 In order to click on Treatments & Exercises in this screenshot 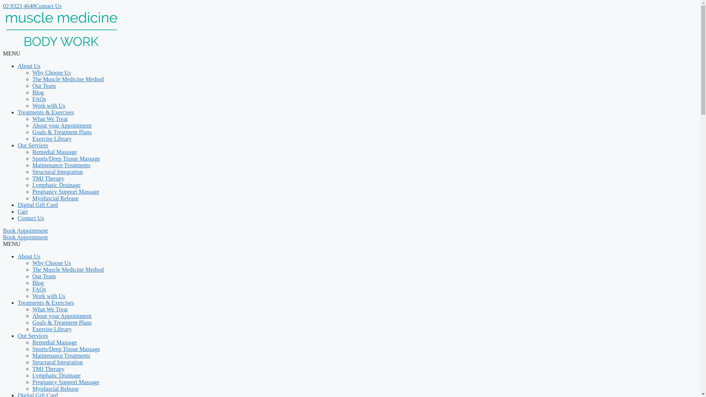, I will do `click(46, 112)`.